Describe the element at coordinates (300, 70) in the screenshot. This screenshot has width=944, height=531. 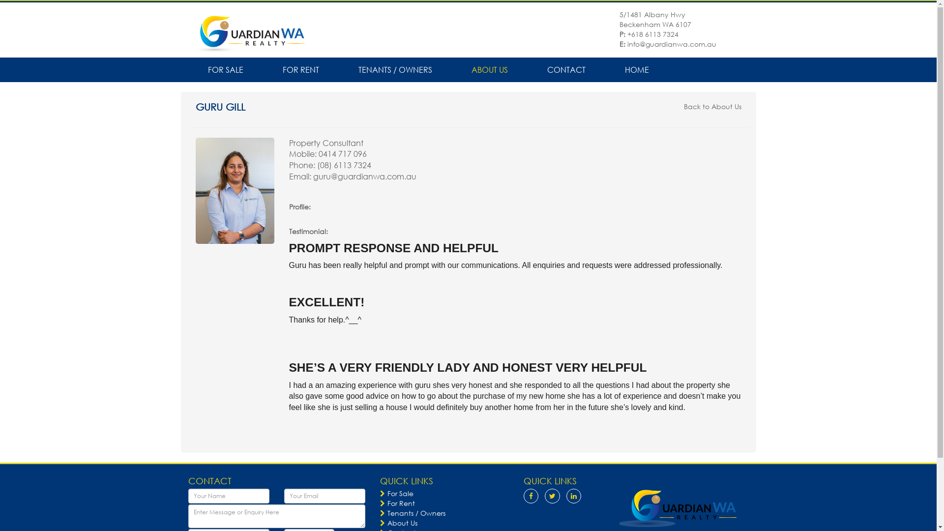
I see `FOR RENT` at that location.